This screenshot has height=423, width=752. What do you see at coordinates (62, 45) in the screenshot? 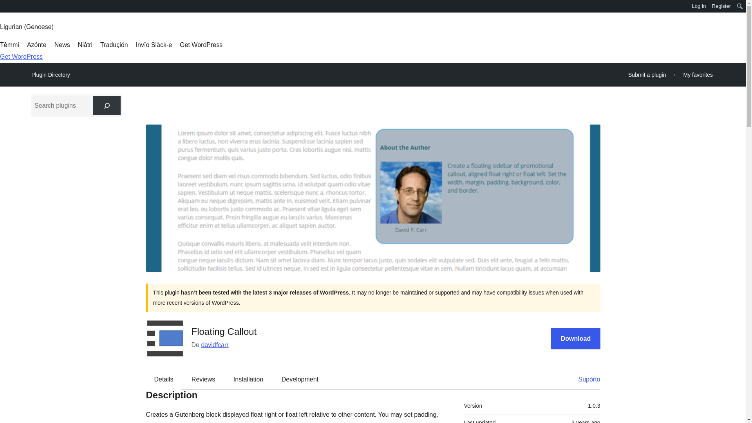
I see `News` at bounding box center [62, 45].